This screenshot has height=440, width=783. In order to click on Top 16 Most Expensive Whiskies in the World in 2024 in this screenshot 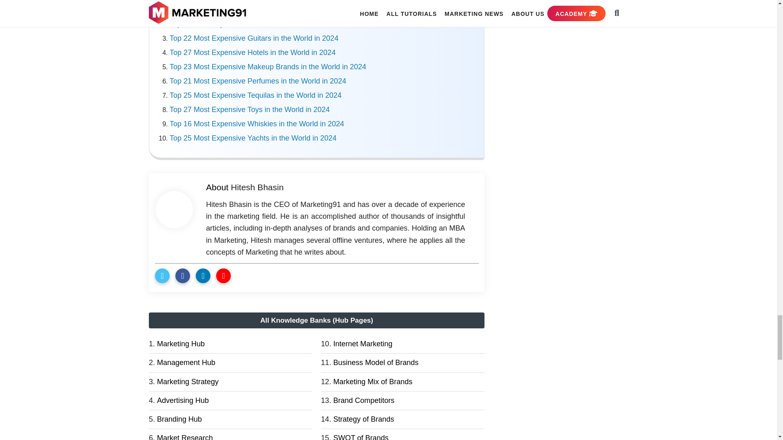, I will do `click(257, 124)`.